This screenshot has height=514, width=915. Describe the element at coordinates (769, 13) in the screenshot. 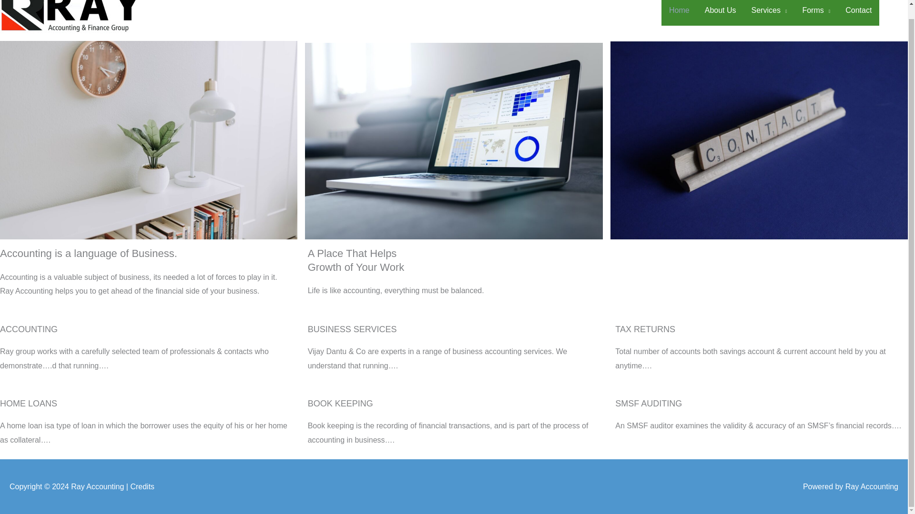

I see `Services` at that location.